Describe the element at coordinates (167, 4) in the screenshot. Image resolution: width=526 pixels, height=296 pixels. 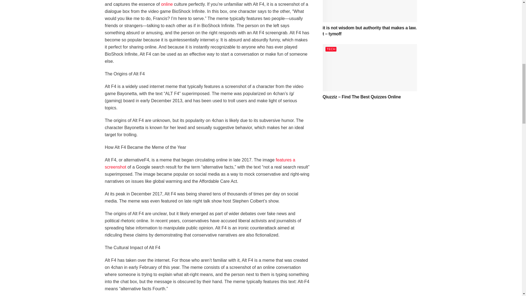
I see `online` at that location.